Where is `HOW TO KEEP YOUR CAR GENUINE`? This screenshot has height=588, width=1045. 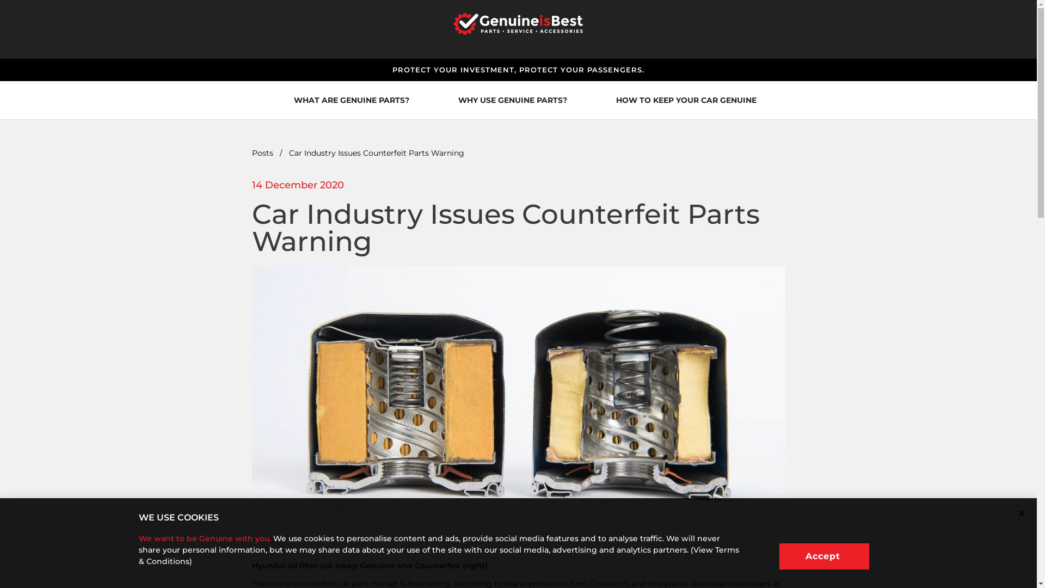
HOW TO KEEP YOUR CAR GENUINE is located at coordinates (686, 100).